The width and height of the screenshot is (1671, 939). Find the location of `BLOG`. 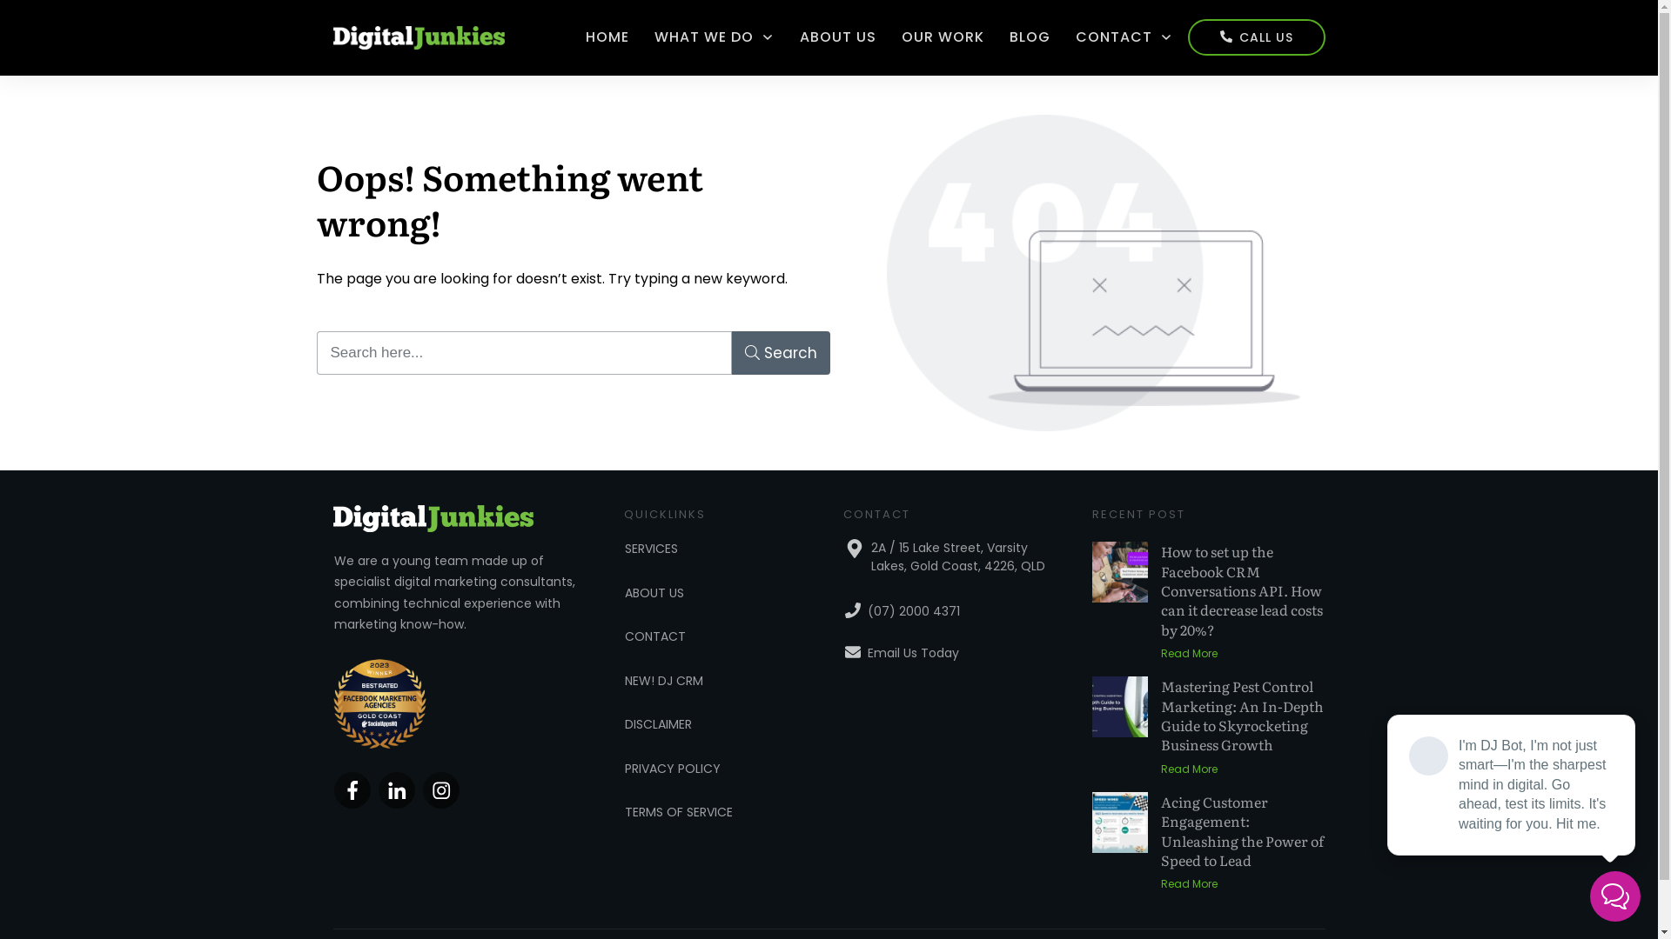

BLOG is located at coordinates (1030, 37).